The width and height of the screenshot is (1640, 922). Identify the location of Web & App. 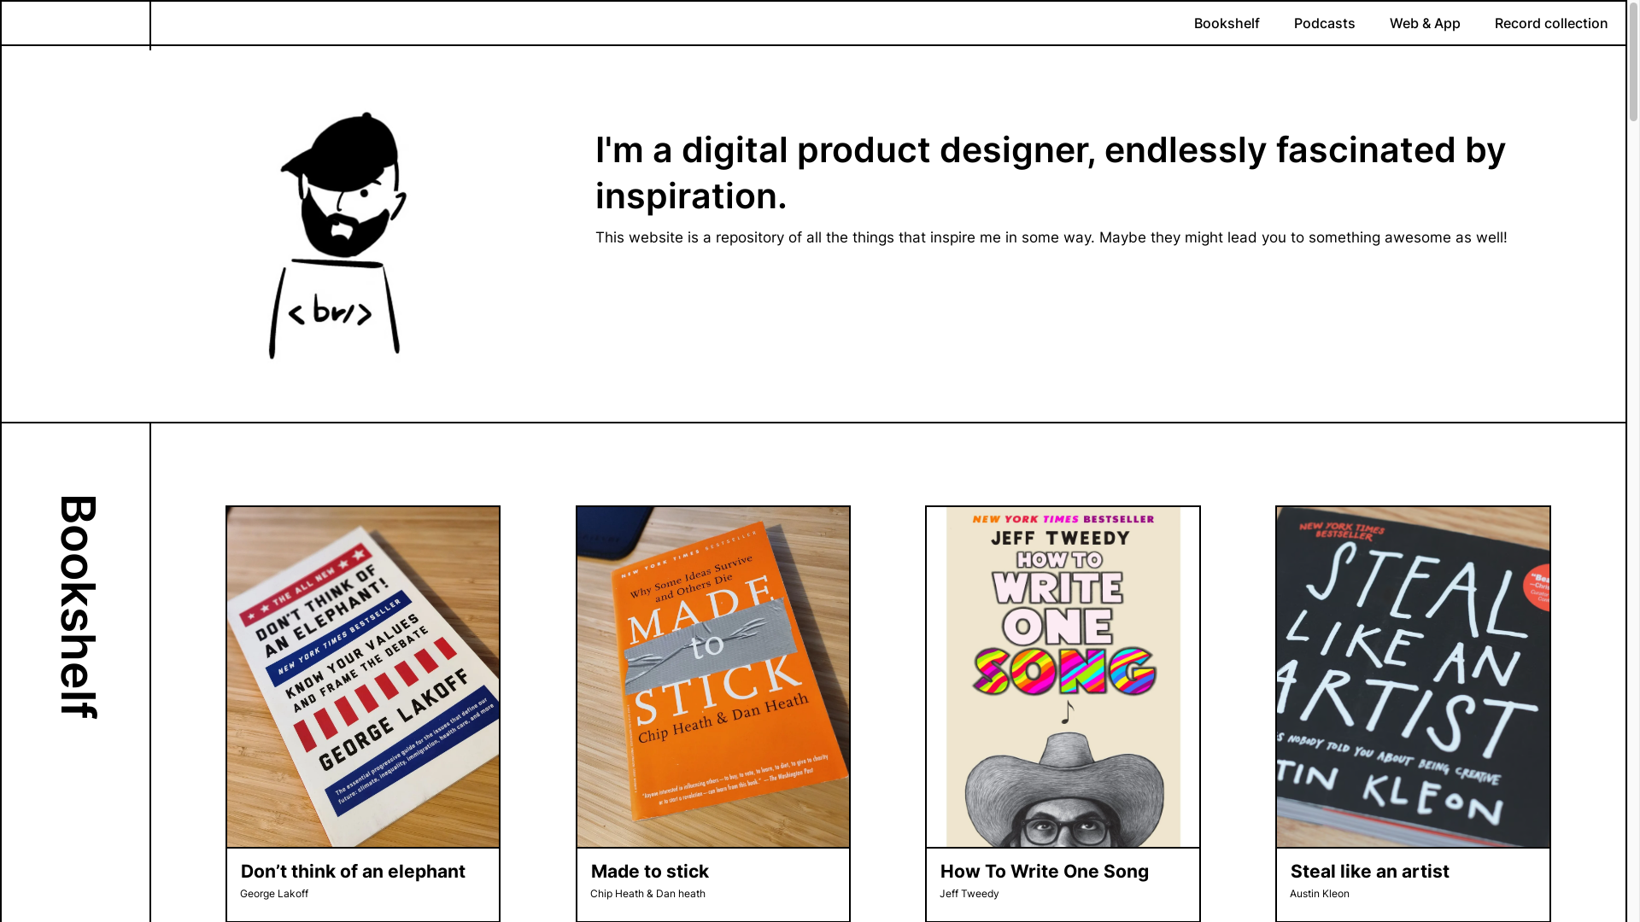
(1425, 23).